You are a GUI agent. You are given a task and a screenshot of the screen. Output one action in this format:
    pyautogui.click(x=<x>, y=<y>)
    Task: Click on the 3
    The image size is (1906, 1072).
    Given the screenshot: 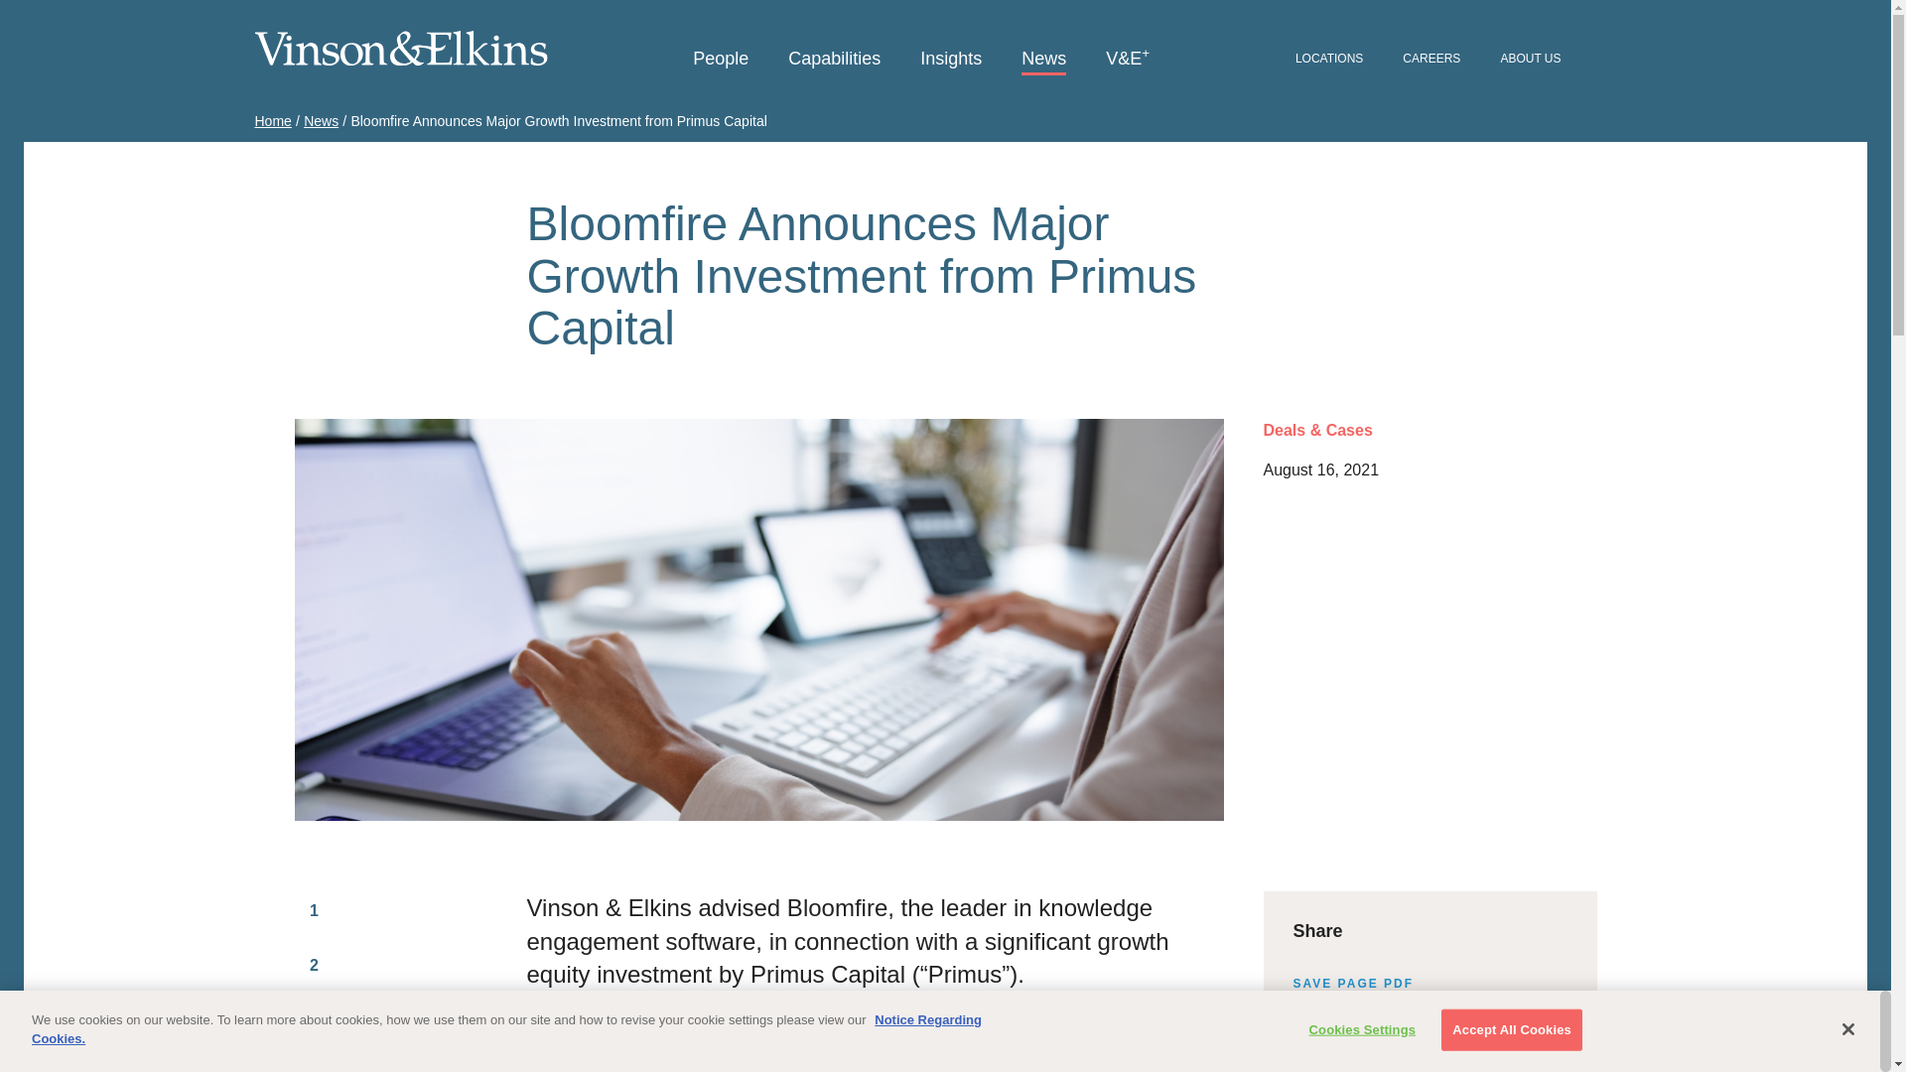 What is the action you would take?
    pyautogui.click(x=314, y=1019)
    